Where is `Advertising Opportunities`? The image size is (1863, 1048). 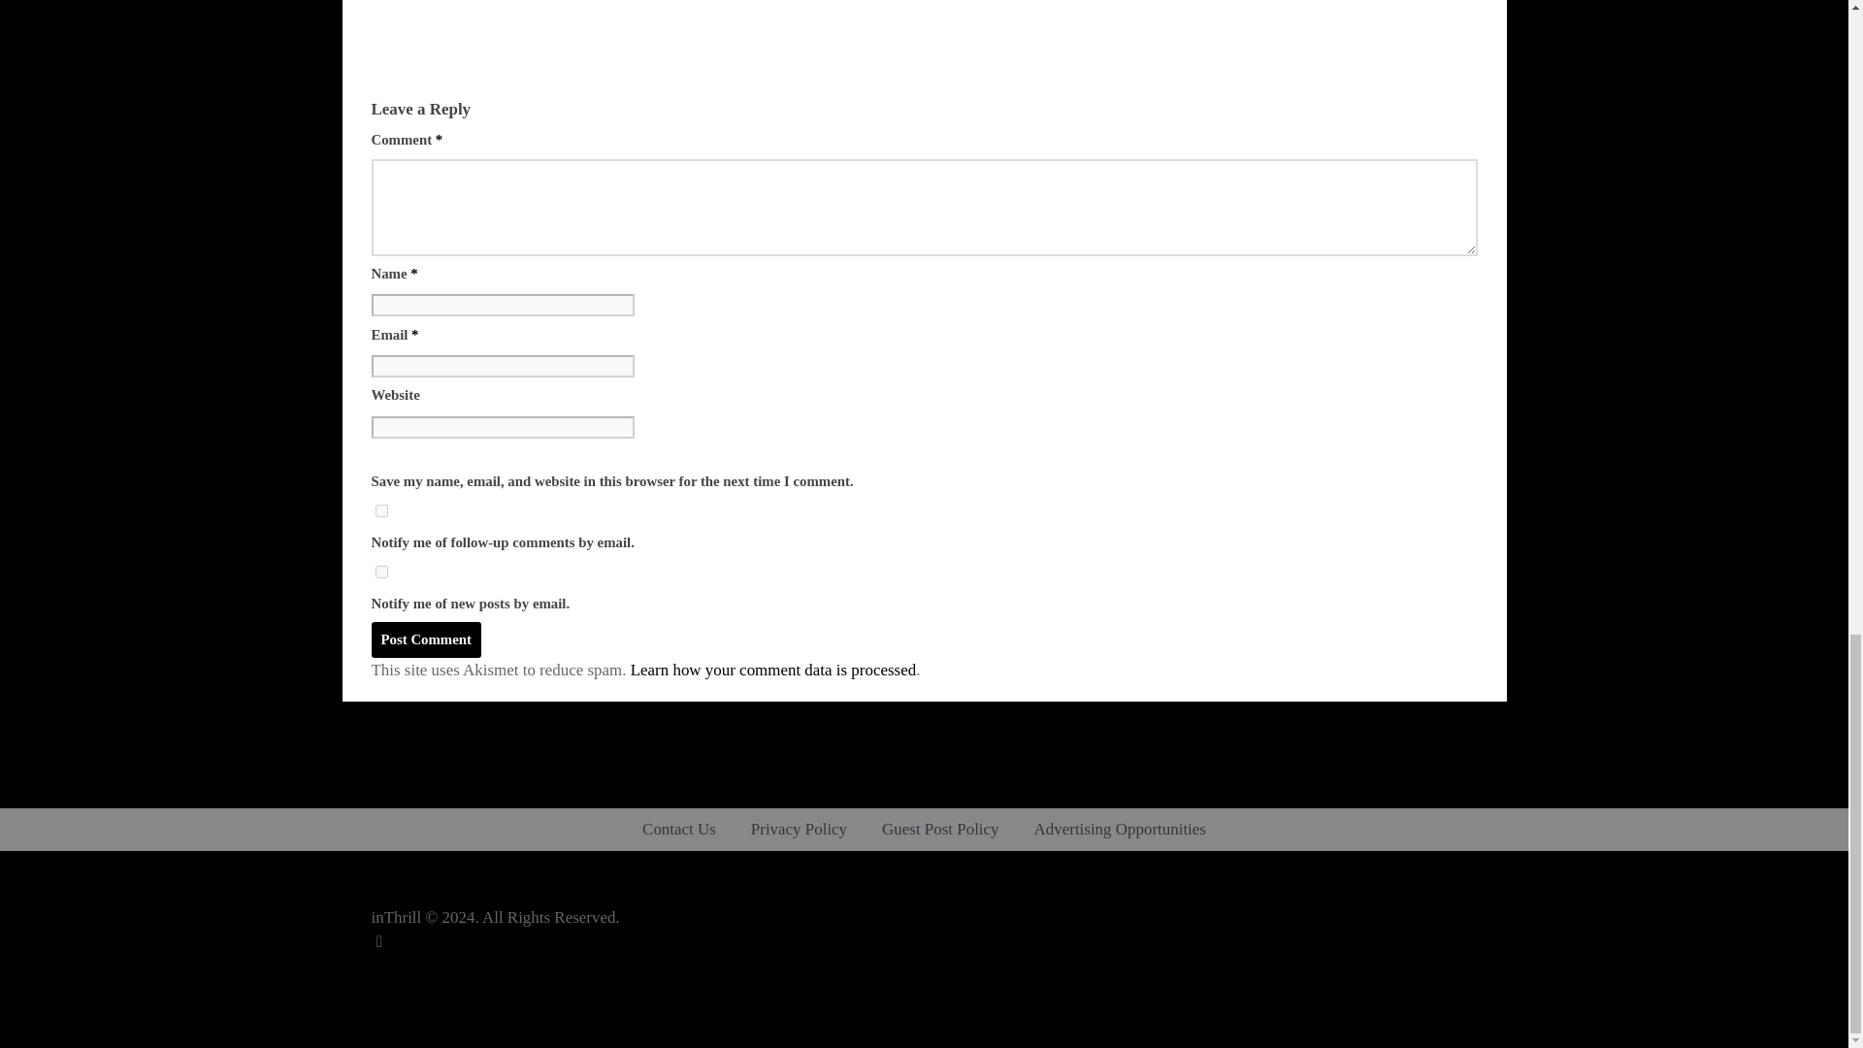
Advertising Opportunities is located at coordinates (1120, 829).